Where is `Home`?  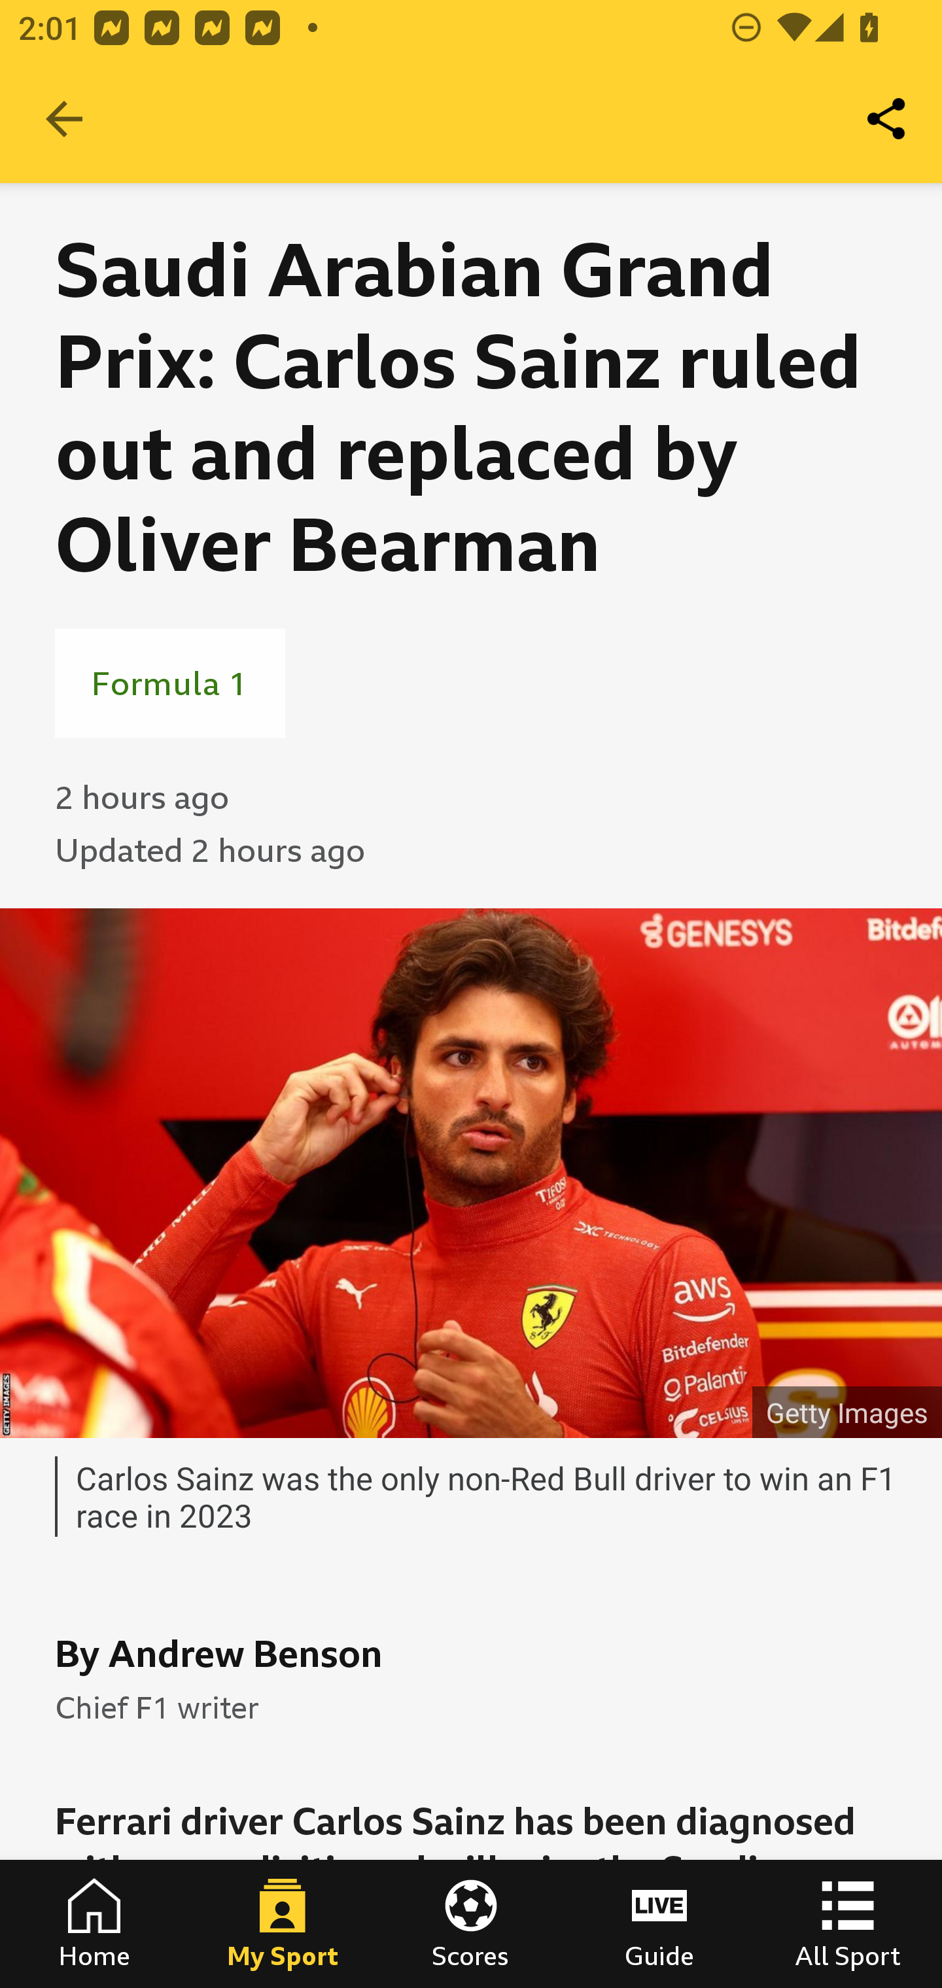
Home is located at coordinates (94, 1924).